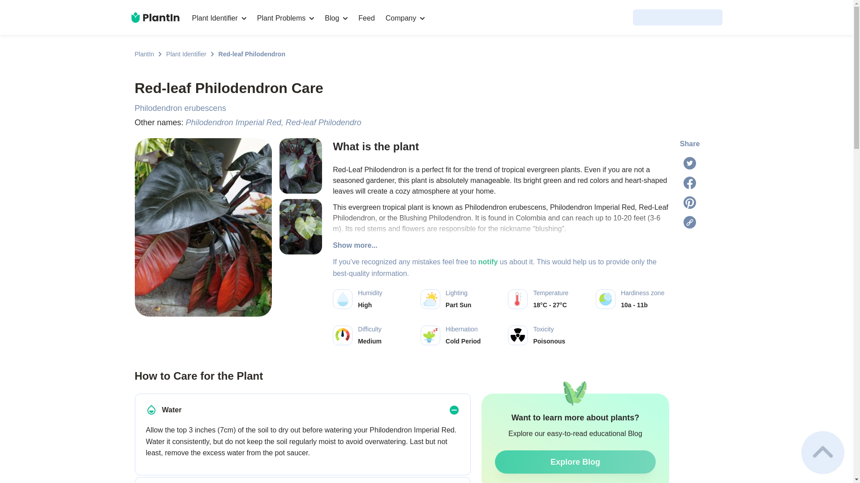 This screenshot has height=483, width=860. I want to click on Difficulty, so click(342, 335).